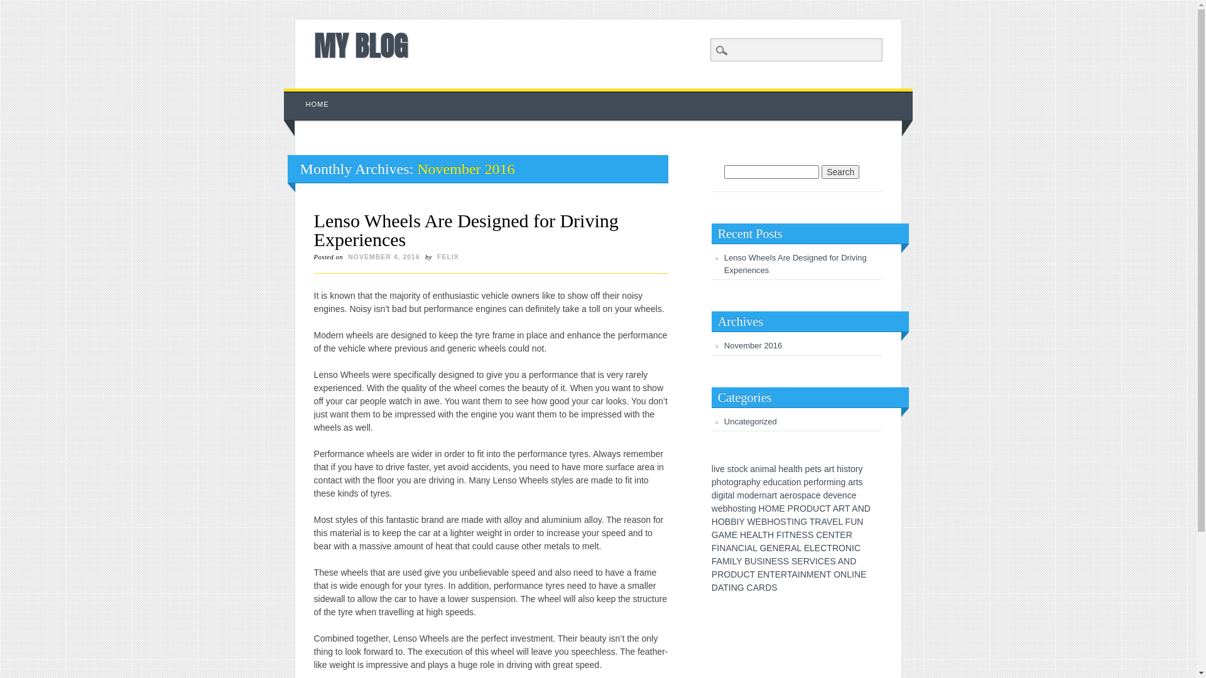 The image size is (1206, 678). What do you see at coordinates (772, 469) in the screenshot?
I see `a` at bounding box center [772, 469].